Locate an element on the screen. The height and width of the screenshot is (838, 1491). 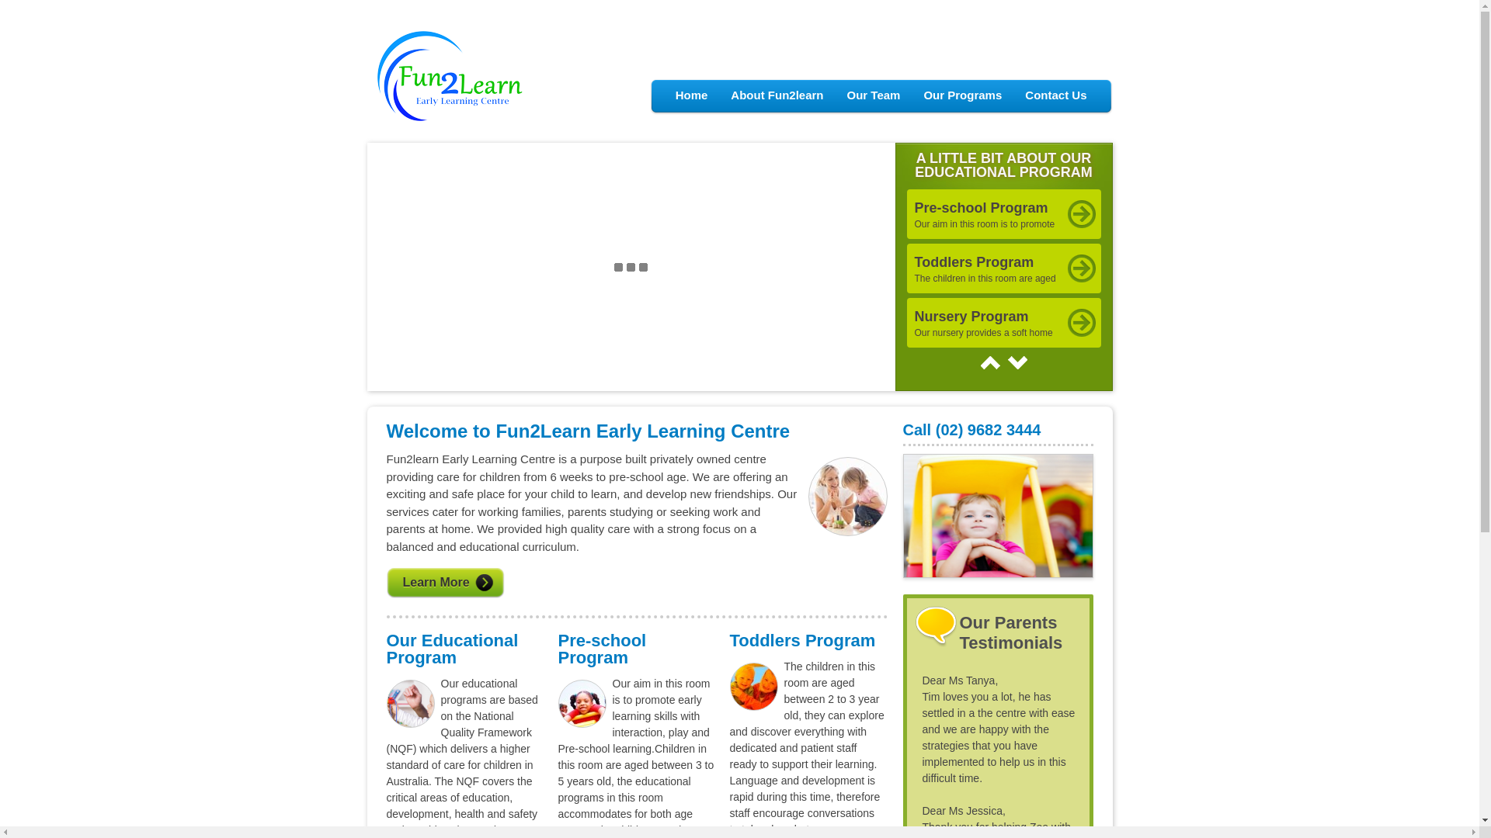
Our Team is located at coordinates (874, 95).